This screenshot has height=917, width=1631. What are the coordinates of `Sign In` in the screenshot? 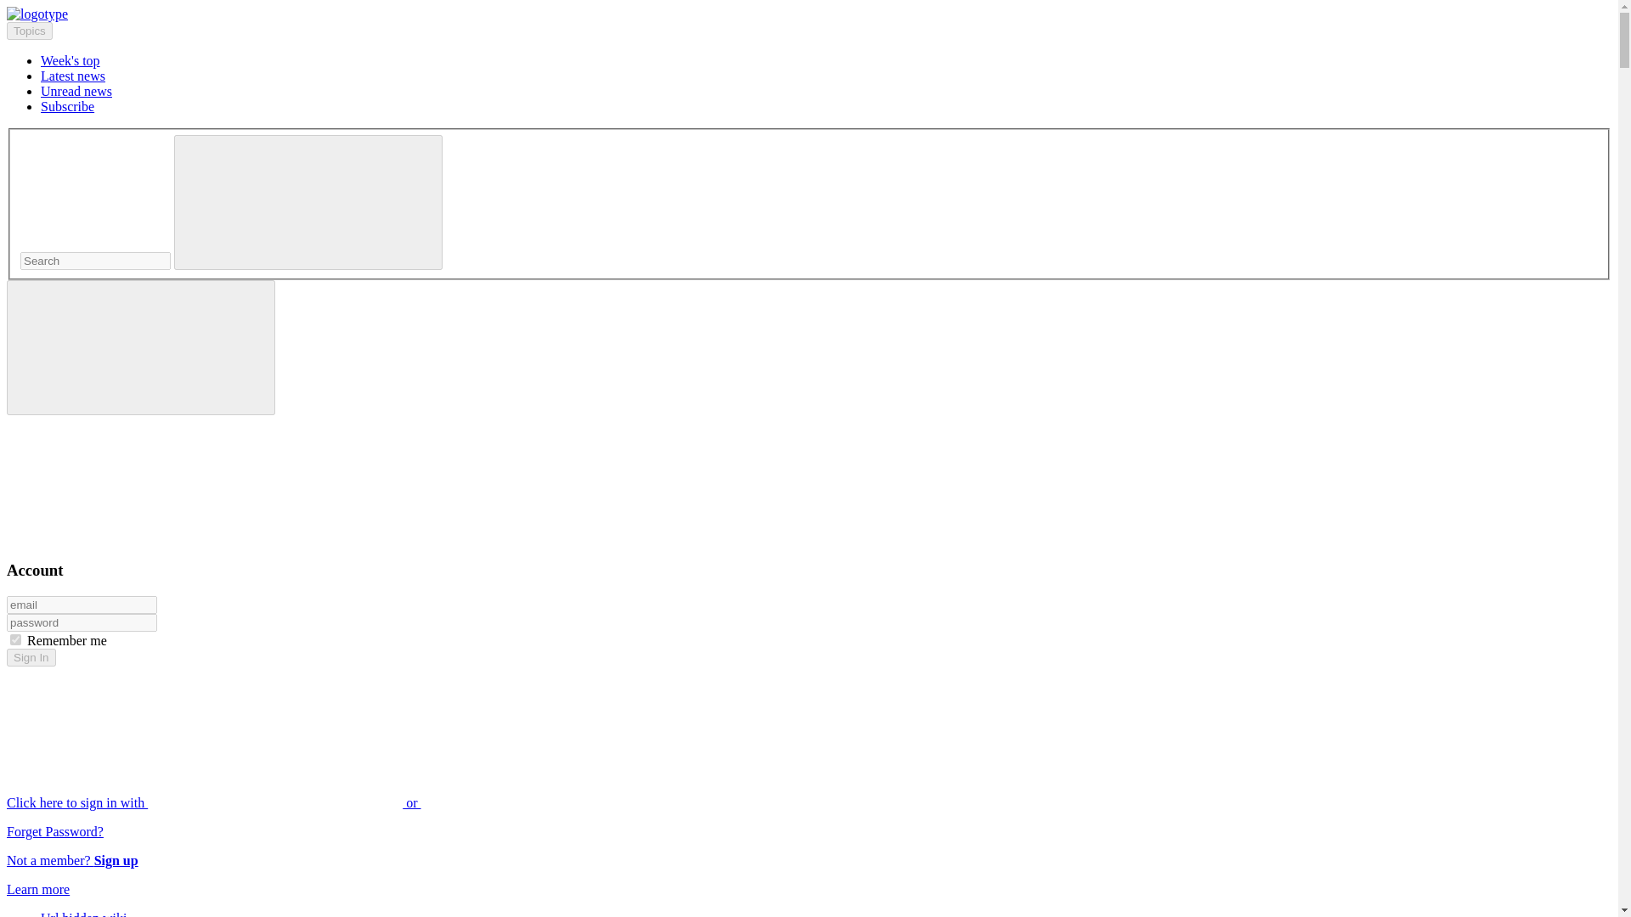 It's located at (31, 657).